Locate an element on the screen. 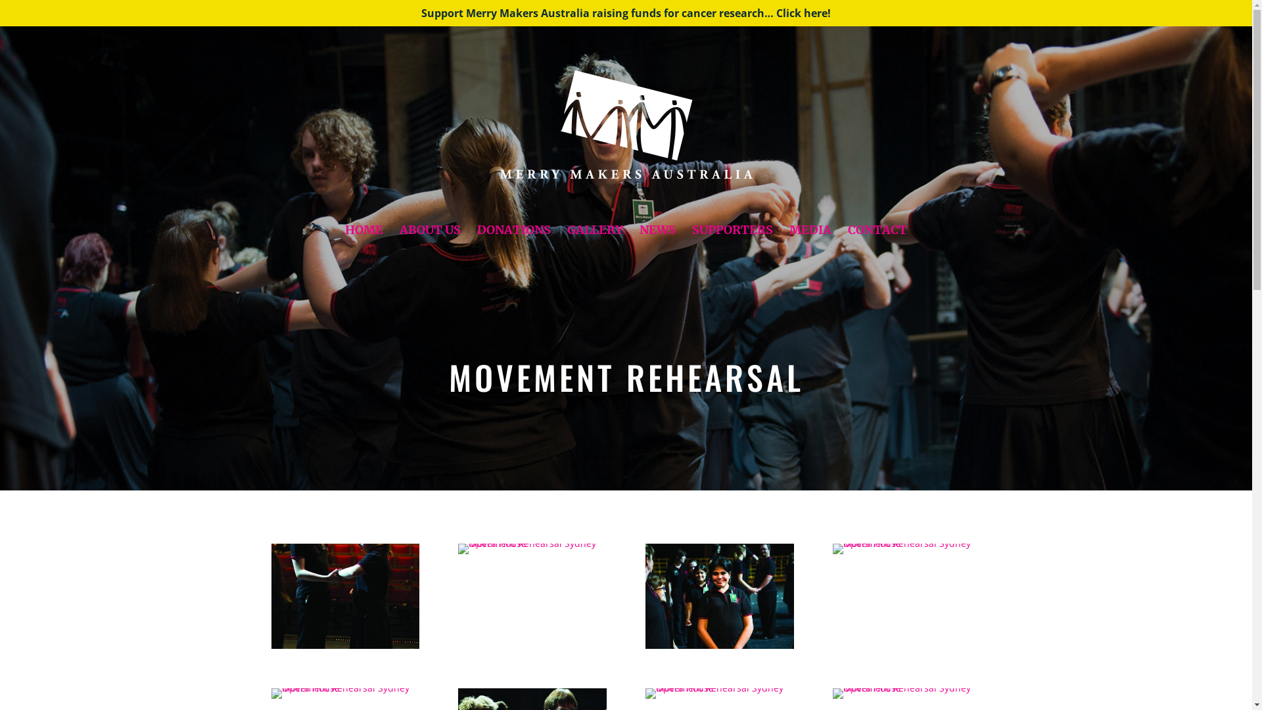 This screenshot has height=710, width=1262. GALLERY is located at coordinates (596, 248).